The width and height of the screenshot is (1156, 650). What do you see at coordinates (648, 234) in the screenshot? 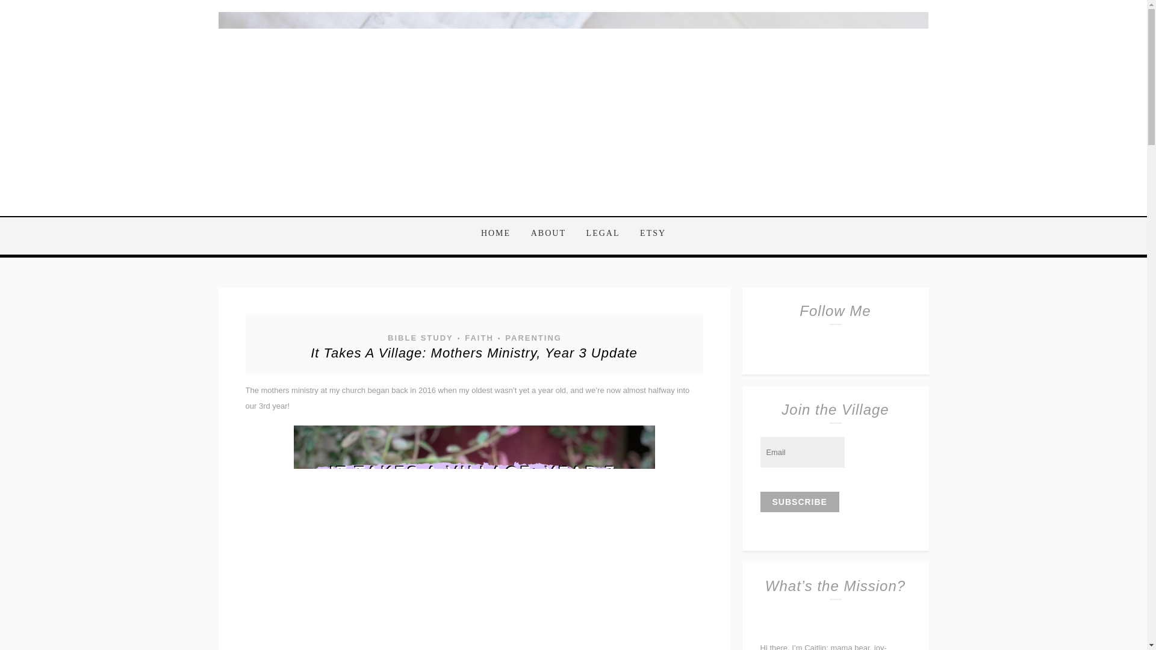
I see `ETSY` at bounding box center [648, 234].